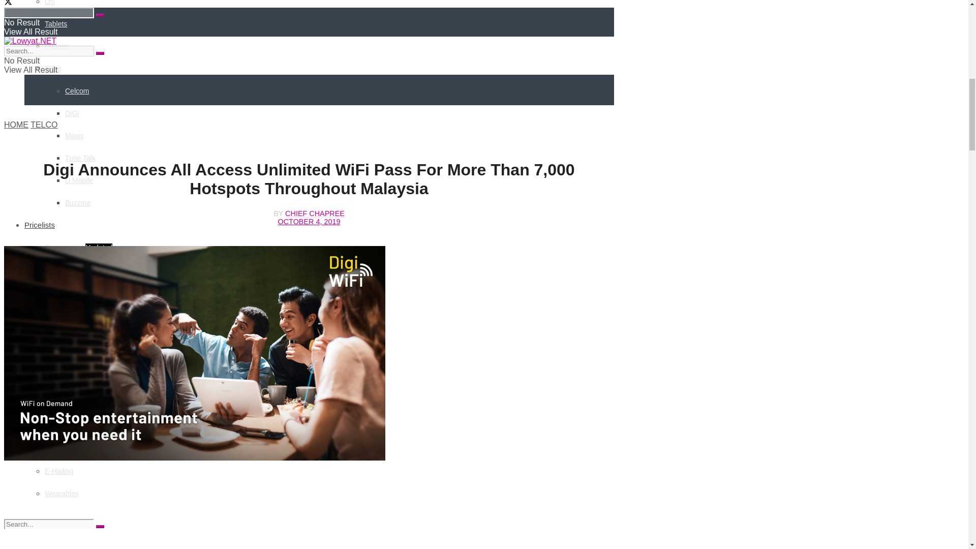 This screenshot has width=976, height=549. Describe the element at coordinates (74, 136) in the screenshot. I see `Maxis` at that location.